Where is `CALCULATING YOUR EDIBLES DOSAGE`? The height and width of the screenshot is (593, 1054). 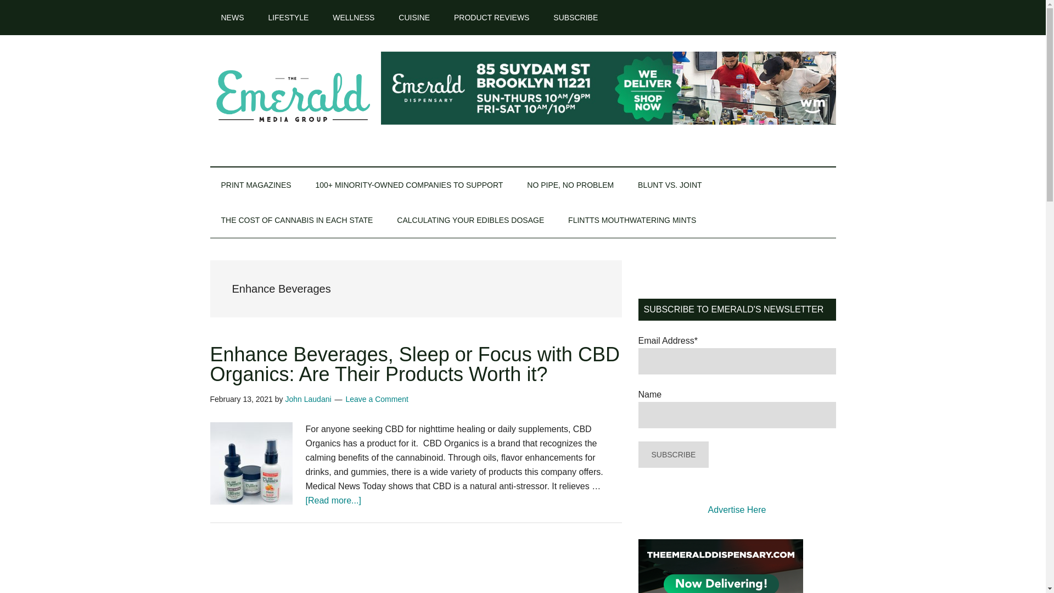
CALCULATING YOUR EDIBLES DOSAGE is located at coordinates (470, 220).